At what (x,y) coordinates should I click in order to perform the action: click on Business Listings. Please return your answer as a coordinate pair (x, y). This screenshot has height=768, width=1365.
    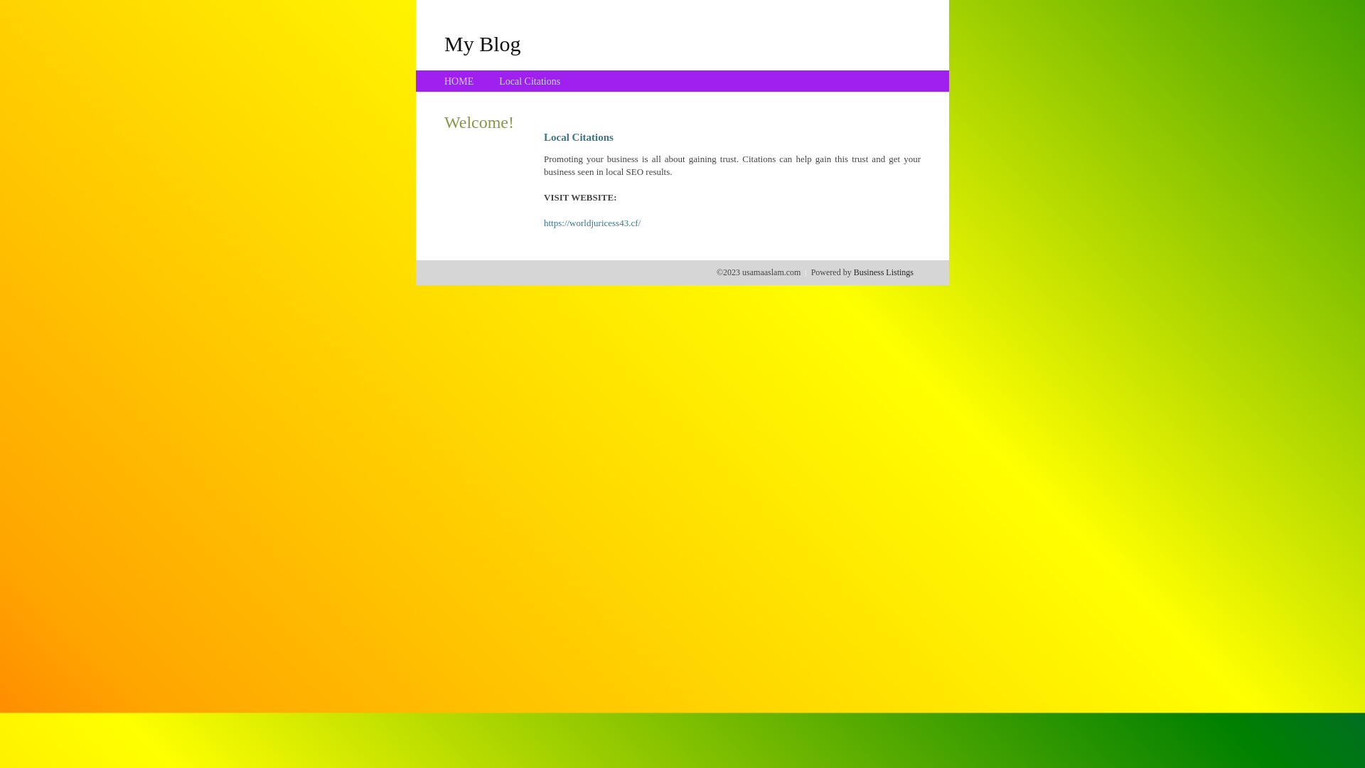
    Looking at the image, I should click on (884, 272).